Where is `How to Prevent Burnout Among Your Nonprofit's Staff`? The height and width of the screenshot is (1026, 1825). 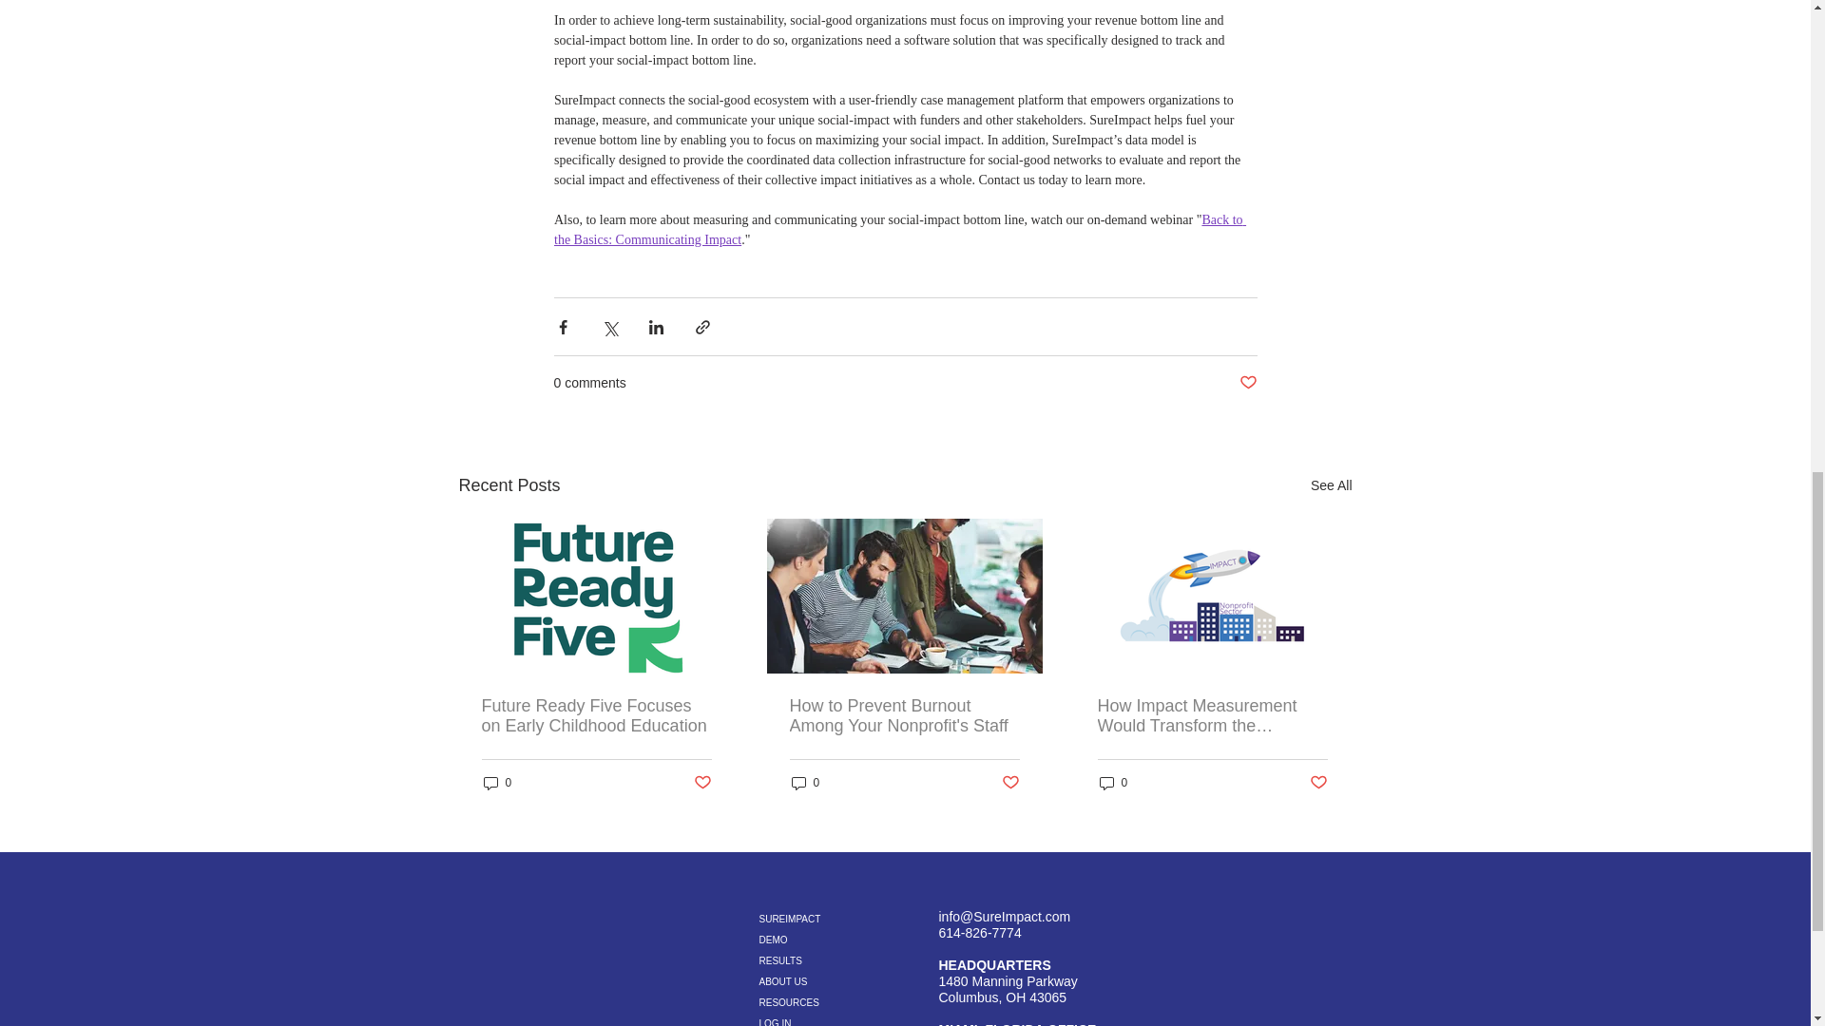 How to Prevent Burnout Among Your Nonprofit's Staff is located at coordinates (903, 716).